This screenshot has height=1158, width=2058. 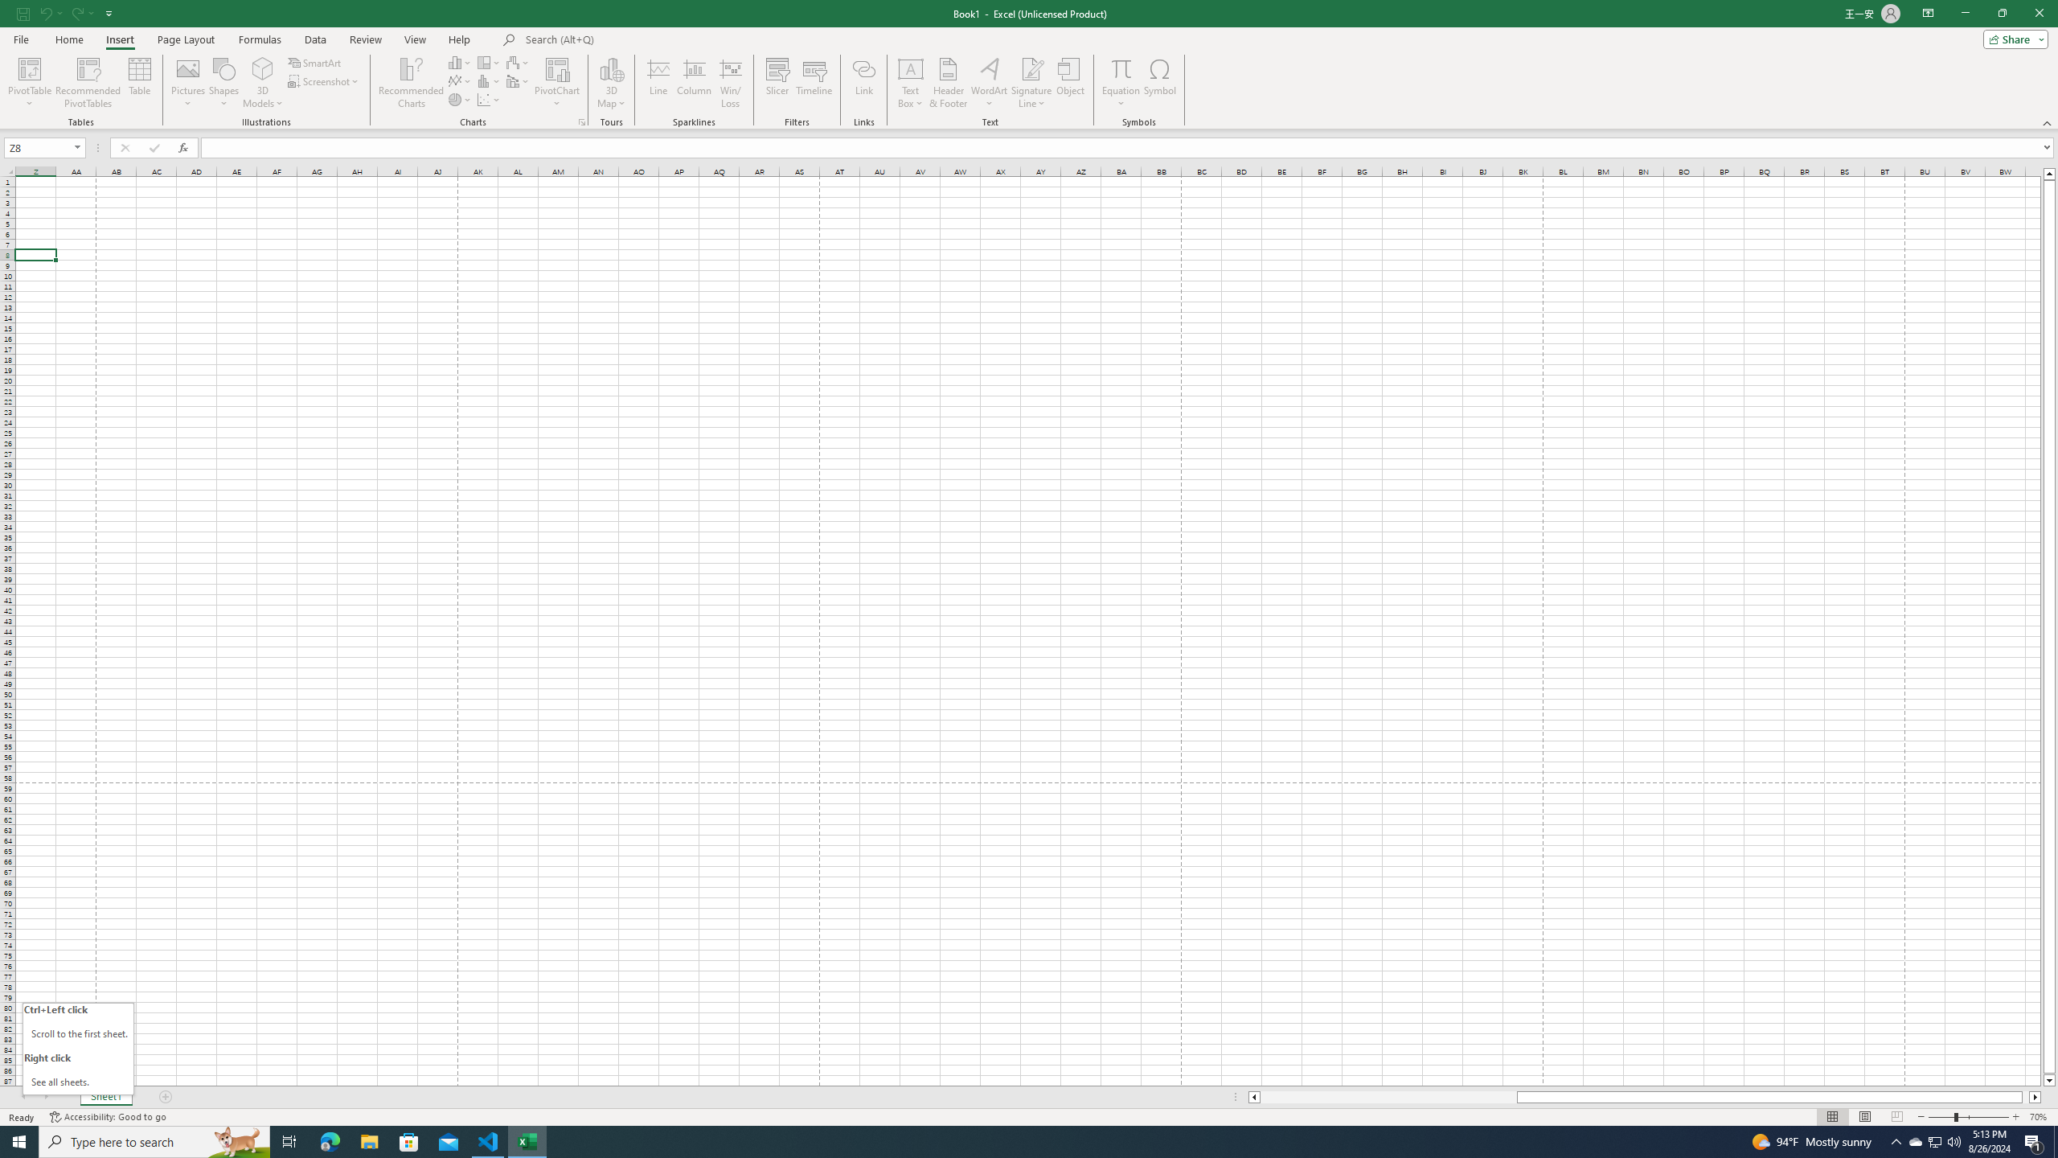 What do you see at coordinates (611, 83) in the screenshot?
I see `3D Map` at bounding box center [611, 83].